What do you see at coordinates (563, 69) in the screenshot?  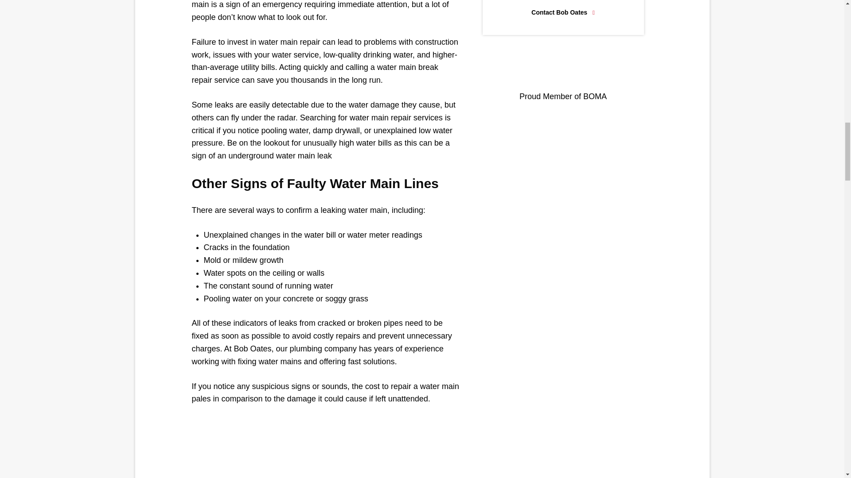 I see `bob-oates-boma` at bounding box center [563, 69].